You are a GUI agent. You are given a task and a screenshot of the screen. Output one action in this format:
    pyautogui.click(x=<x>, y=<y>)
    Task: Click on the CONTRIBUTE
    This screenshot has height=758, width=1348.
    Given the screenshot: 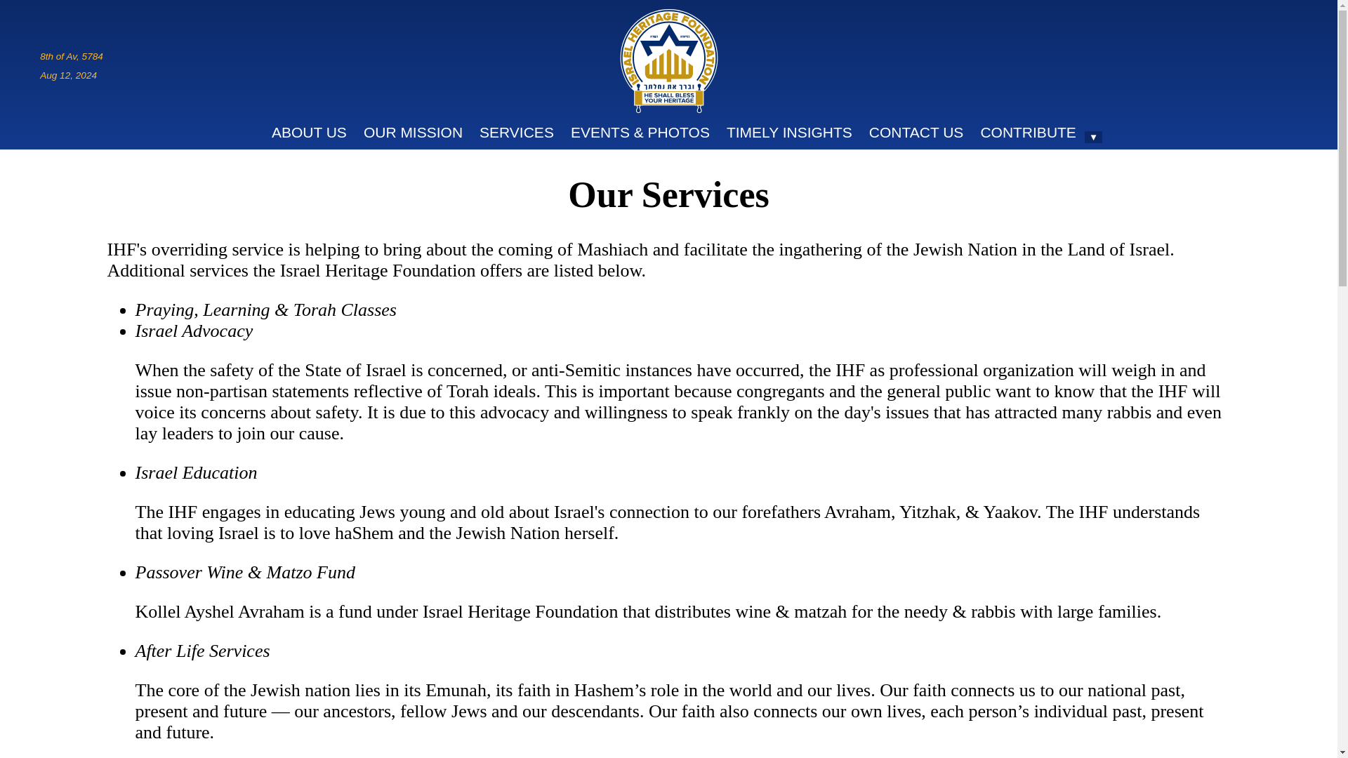 What is the action you would take?
    pyautogui.click(x=1028, y=132)
    